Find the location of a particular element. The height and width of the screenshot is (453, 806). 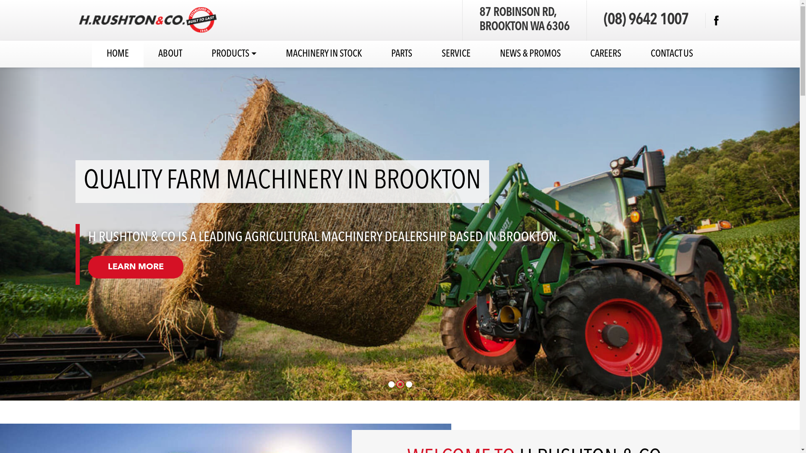

PARTS is located at coordinates (402, 54).